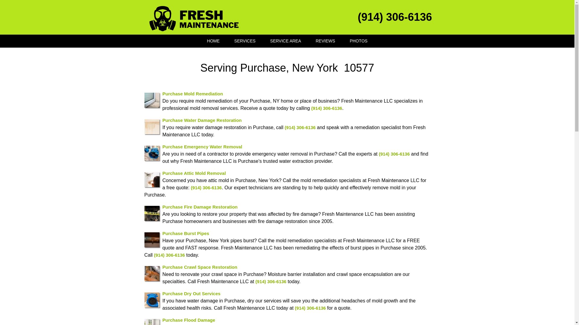 The width and height of the screenshot is (579, 325). Describe the element at coordinates (199, 267) in the screenshot. I see `Purchase Crawl Space Restoration` at that location.